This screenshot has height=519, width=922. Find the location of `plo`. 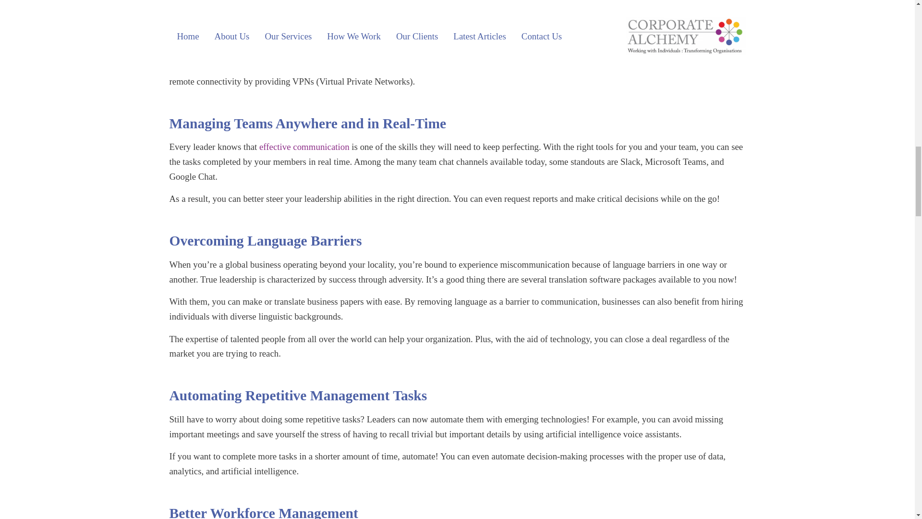

plo is located at coordinates (306, 66).